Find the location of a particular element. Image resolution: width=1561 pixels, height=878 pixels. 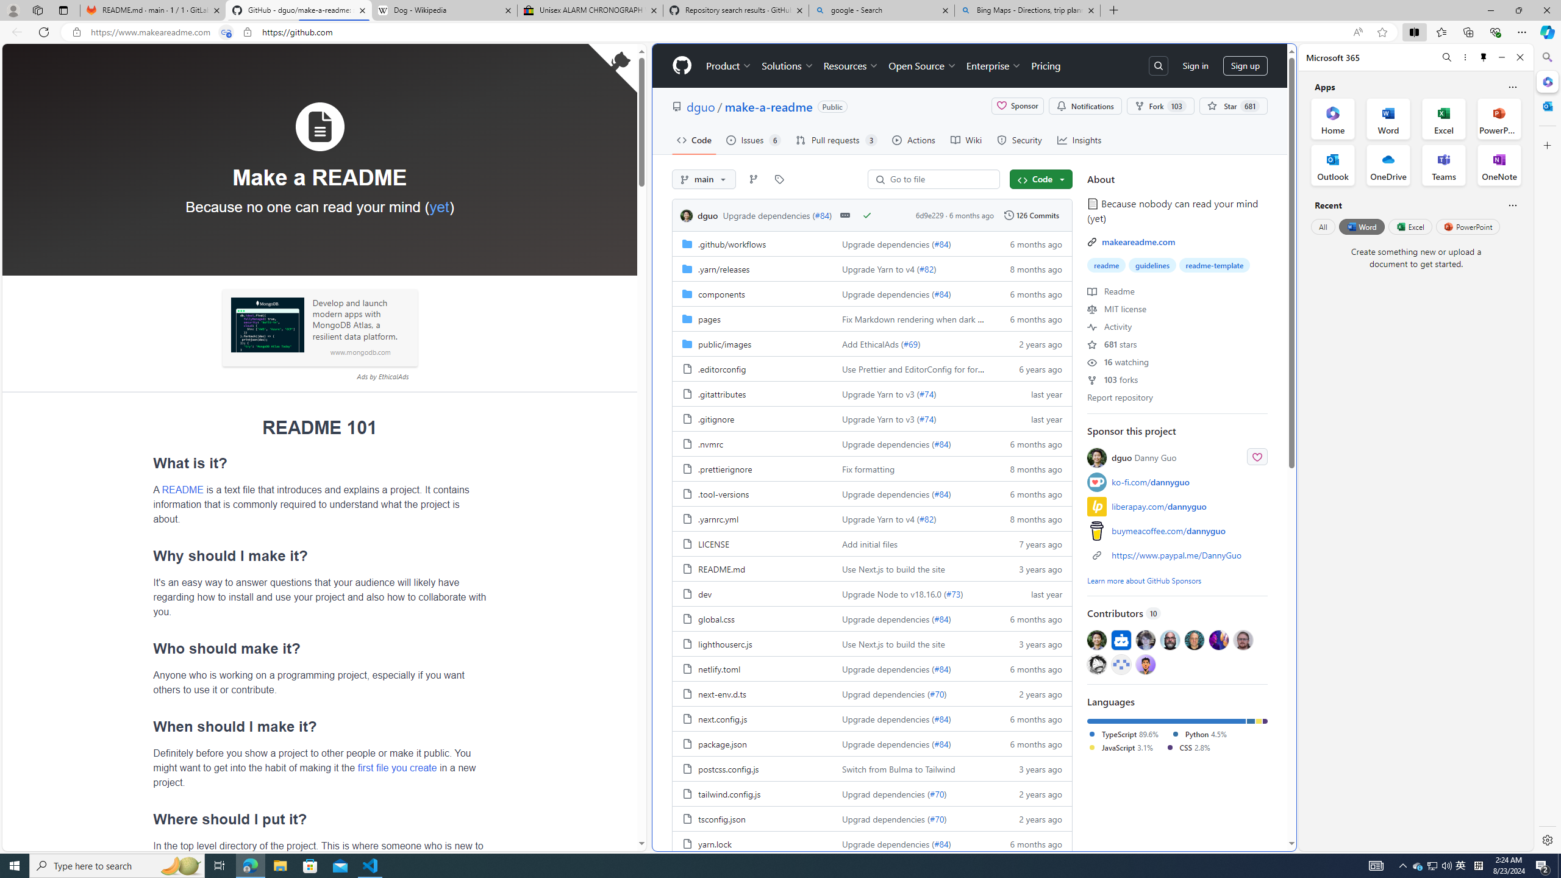

buymeacoffee.com/dannyguo is located at coordinates (1177, 530).